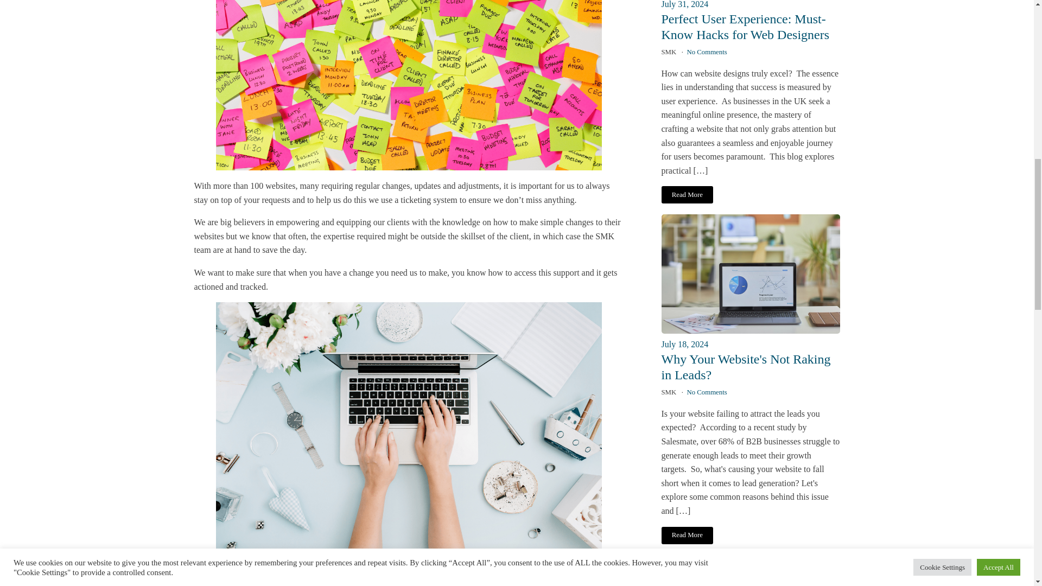 The width and height of the screenshot is (1042, 586). What do you see at coordinates (750, 345) in the screenshot?
I see `July 18, 2024` at bounding box center [750, 345].